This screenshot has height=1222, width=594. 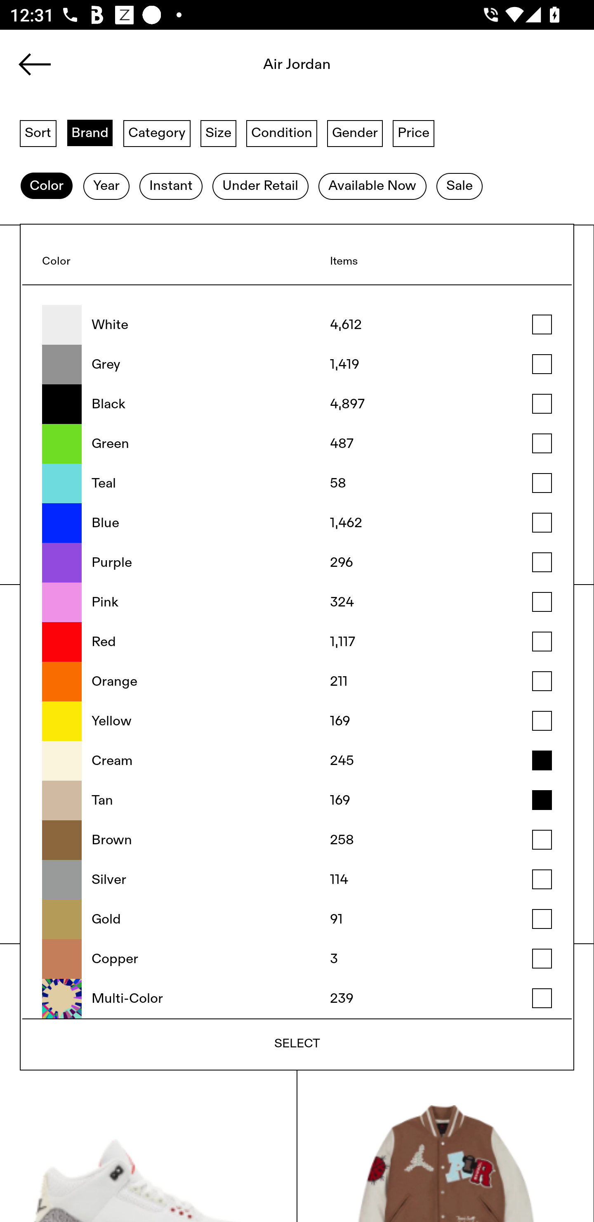 What do you see at coordinates (297, 760) in the screenshot?
I see `Cream 245` at bounding box center [297, 760].